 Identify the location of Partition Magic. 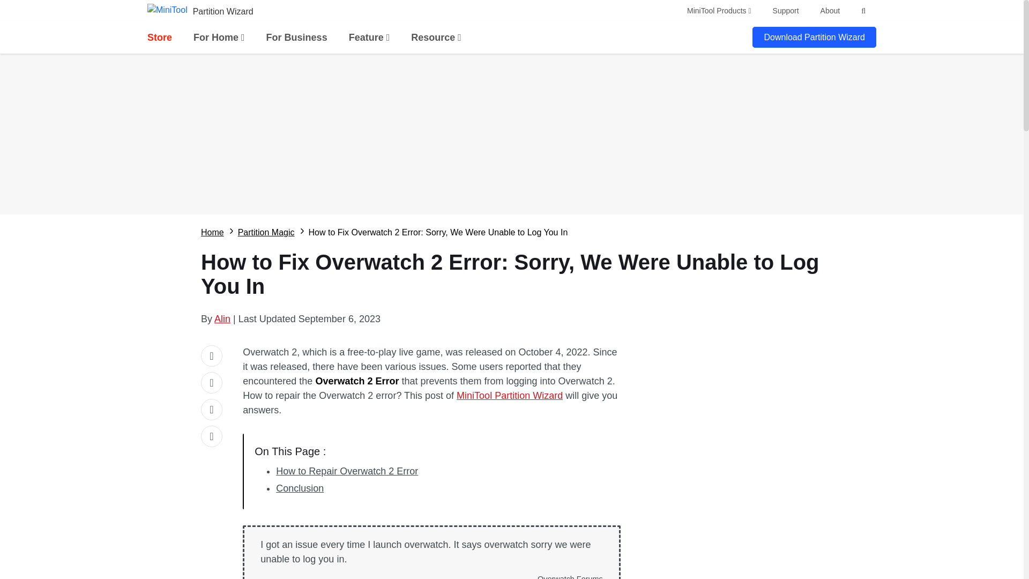
(266, 233).